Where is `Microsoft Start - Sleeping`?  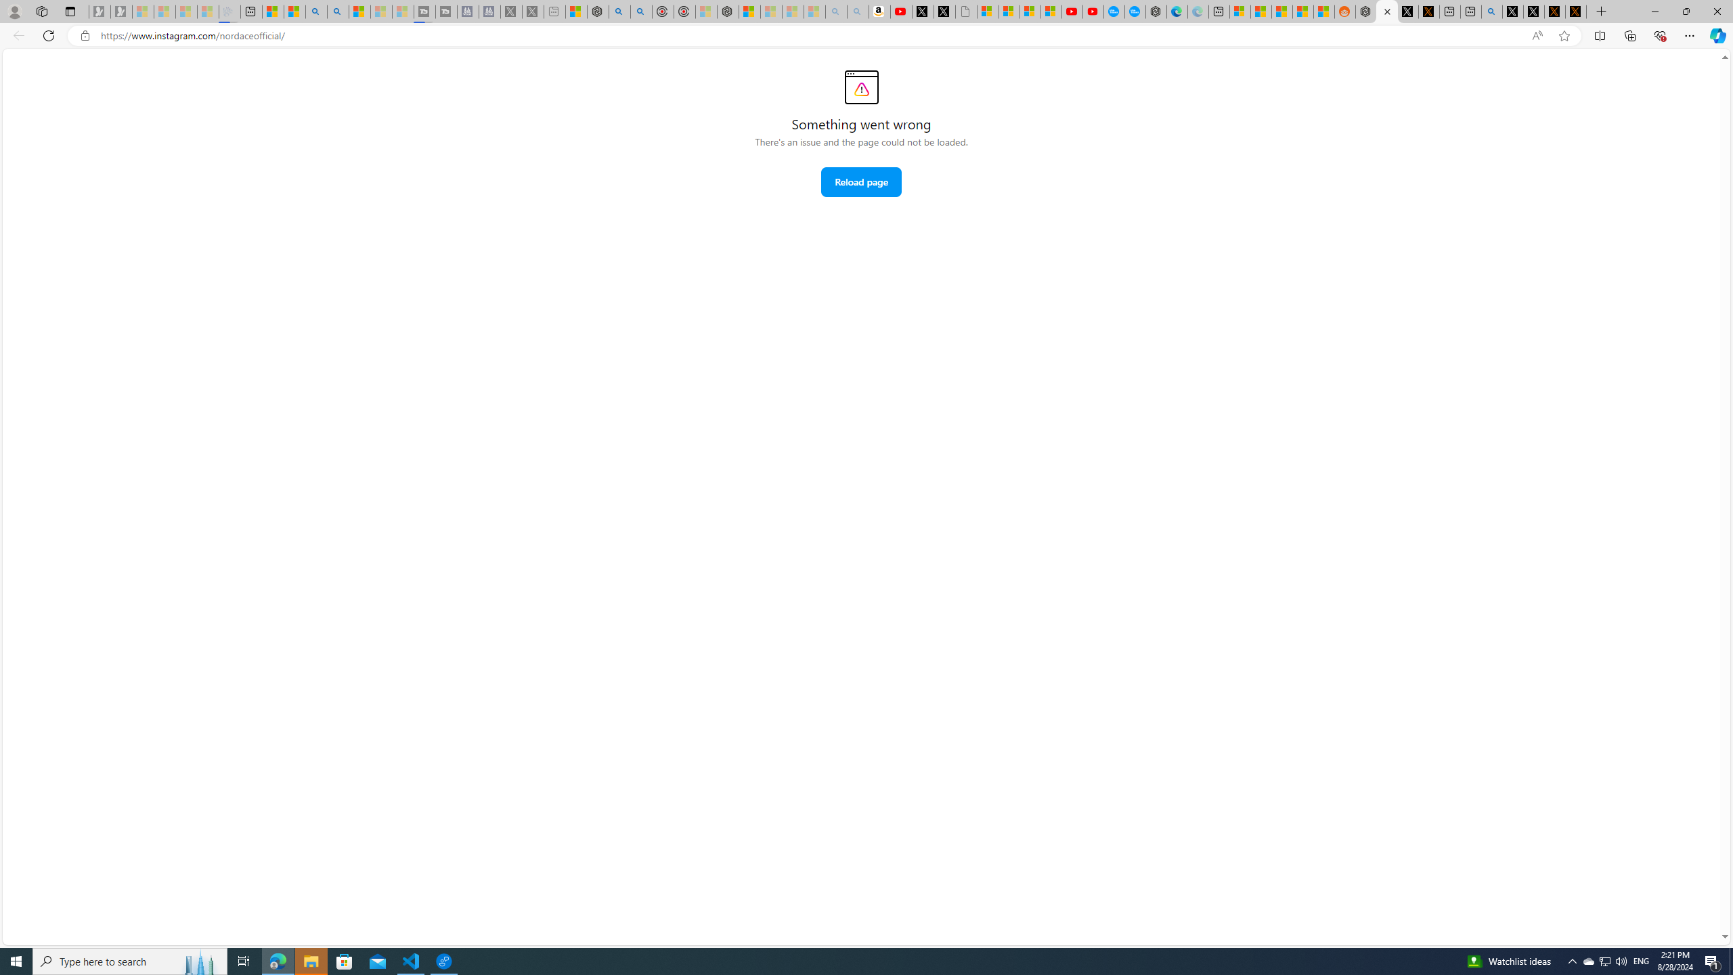
Microsoft Start - Sleeping is located at coordinates (382, 12).